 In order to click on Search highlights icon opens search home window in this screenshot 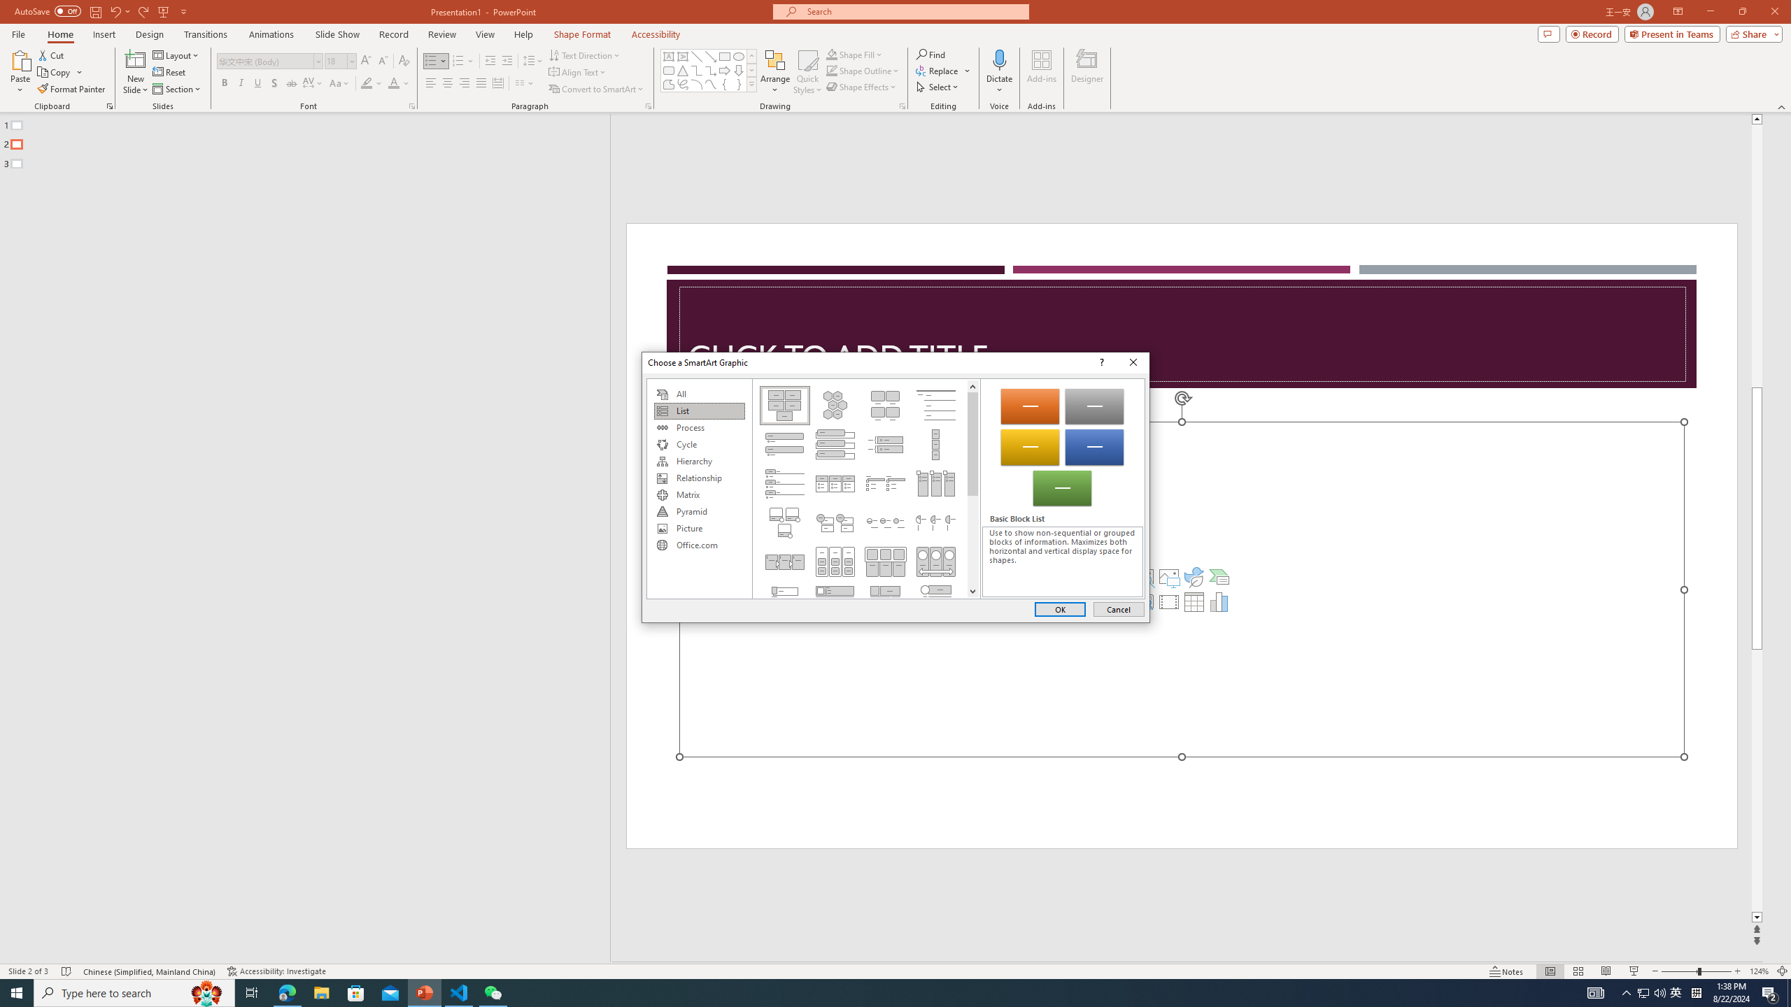, I will do `click(207, 993)`.